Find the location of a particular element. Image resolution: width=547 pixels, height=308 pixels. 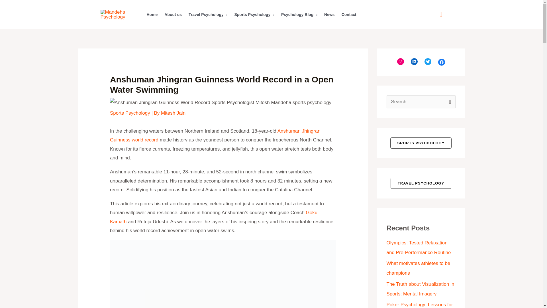

Contact is located at coordinates (349, 15).